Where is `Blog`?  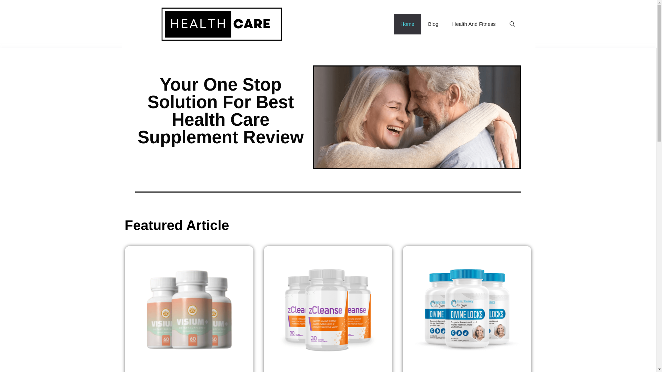
Blog is located at coordinates (433, 24).